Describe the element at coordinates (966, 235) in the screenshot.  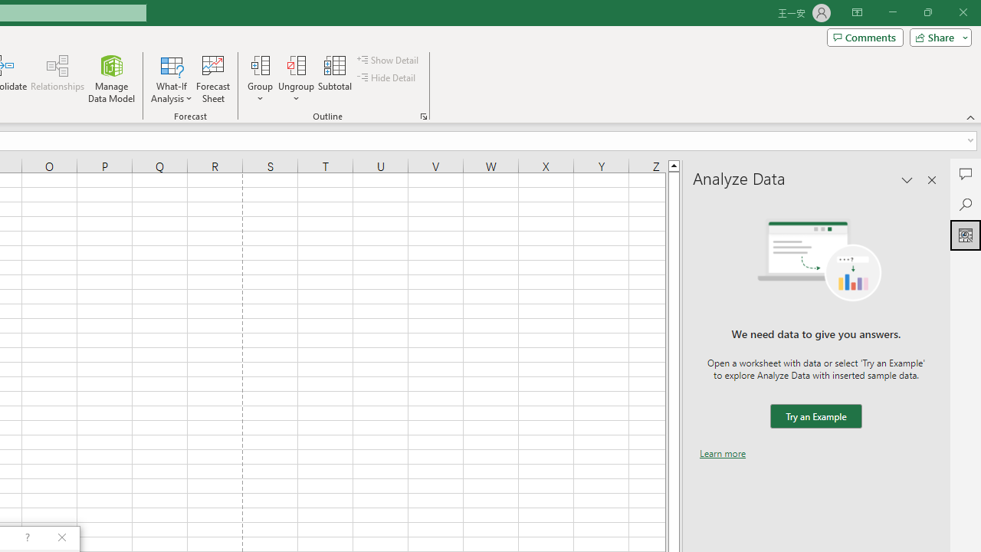
I see `Analyze Data` at that location.